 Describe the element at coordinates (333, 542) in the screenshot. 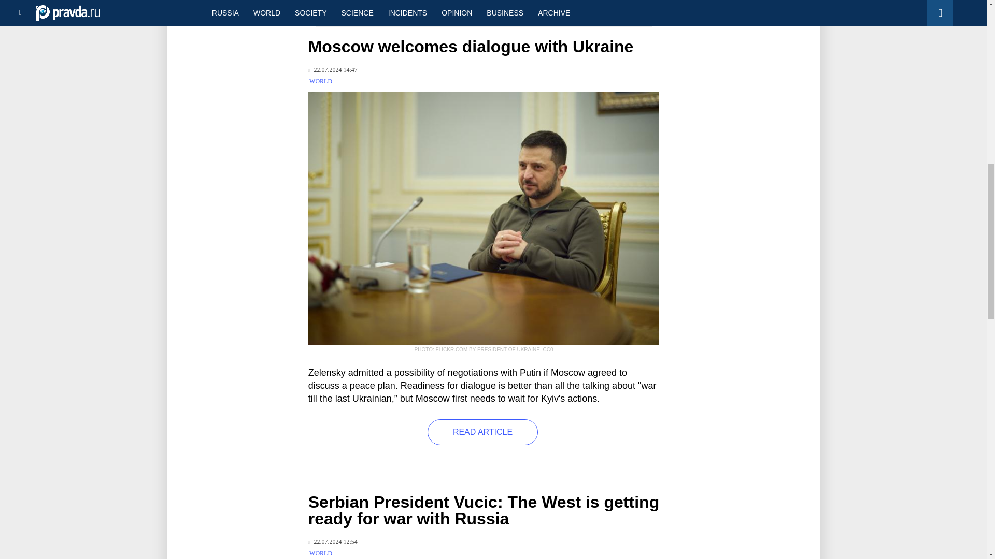

I see `Published` at that location.